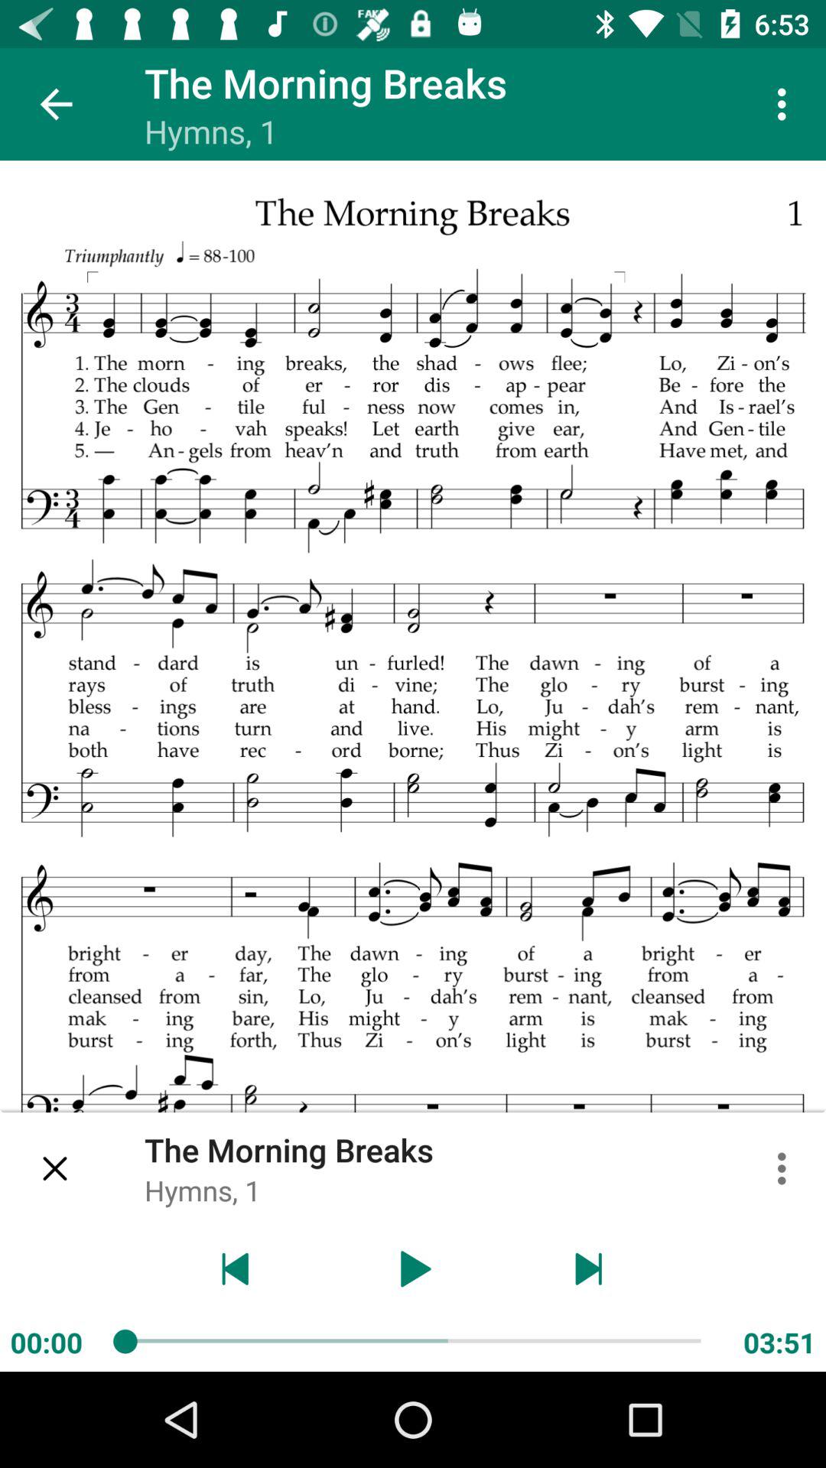 This screenshot has height=1468, width=826. What do you see at coordinates (57, 1168) in the screenshot?
I see `close the current song` at bounding box center [57, 1168].